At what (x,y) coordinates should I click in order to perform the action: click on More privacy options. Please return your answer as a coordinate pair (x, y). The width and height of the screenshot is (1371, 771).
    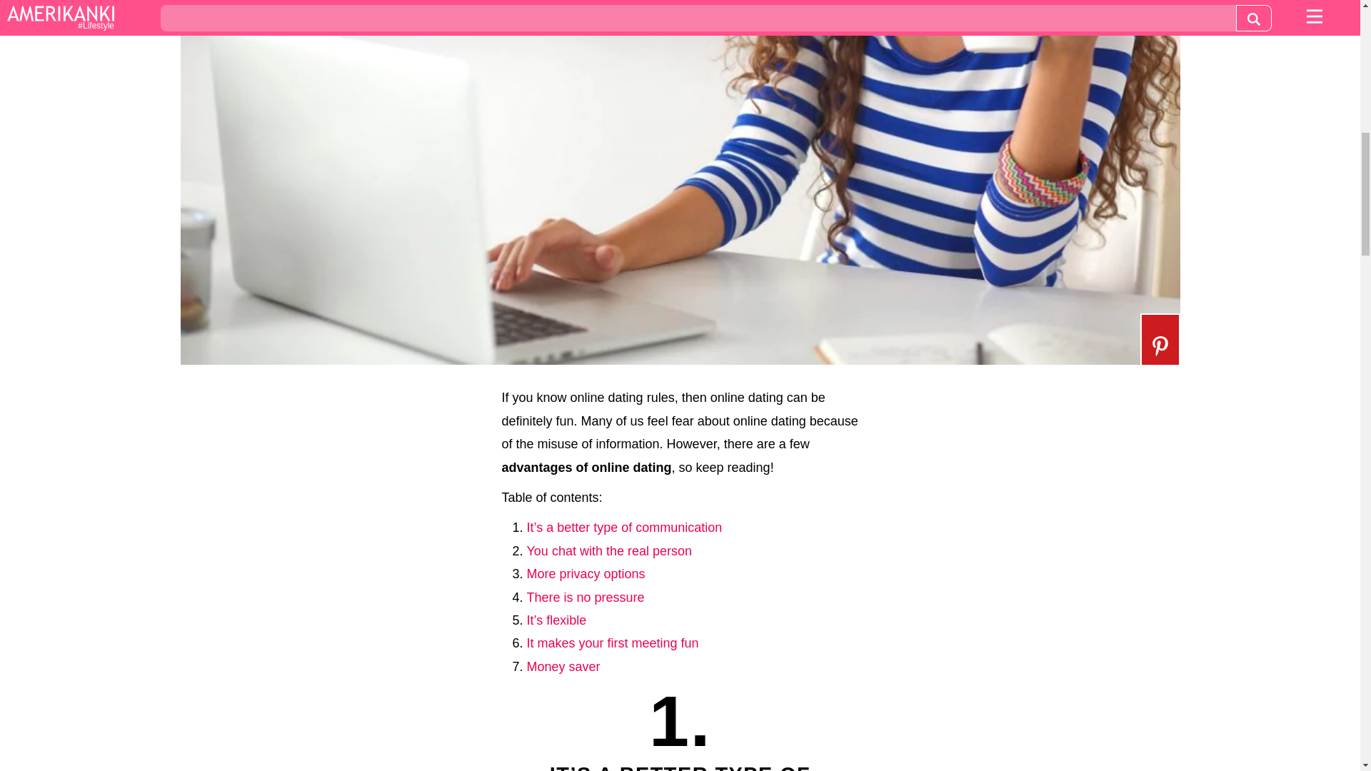
    Looking at the image, I should click on (586, 574).